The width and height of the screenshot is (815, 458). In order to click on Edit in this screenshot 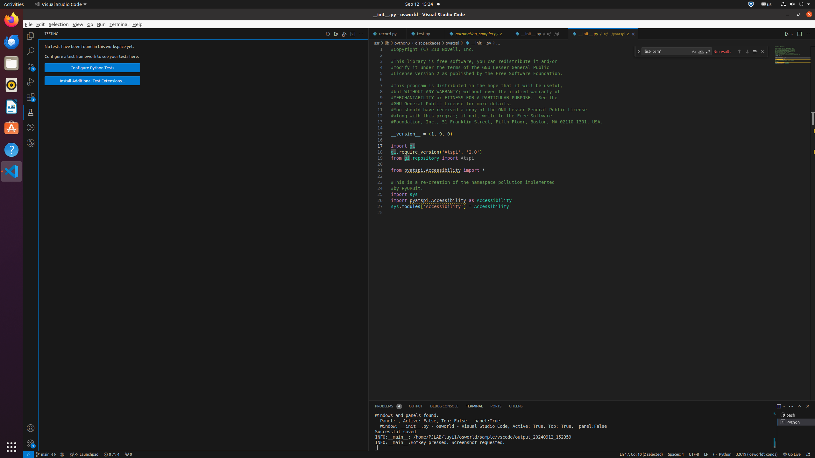, I will do `click(41, 24)`.